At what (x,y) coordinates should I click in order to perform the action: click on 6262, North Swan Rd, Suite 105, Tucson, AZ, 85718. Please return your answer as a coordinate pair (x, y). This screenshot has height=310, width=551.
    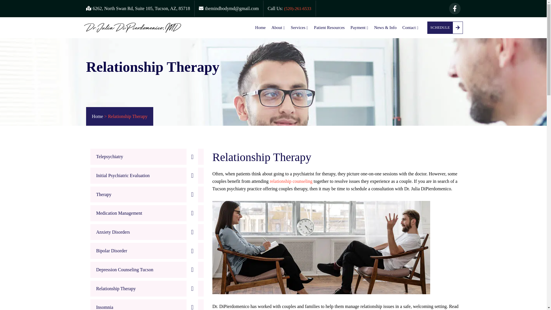
    Looking at the image, I should click on (138, 8).